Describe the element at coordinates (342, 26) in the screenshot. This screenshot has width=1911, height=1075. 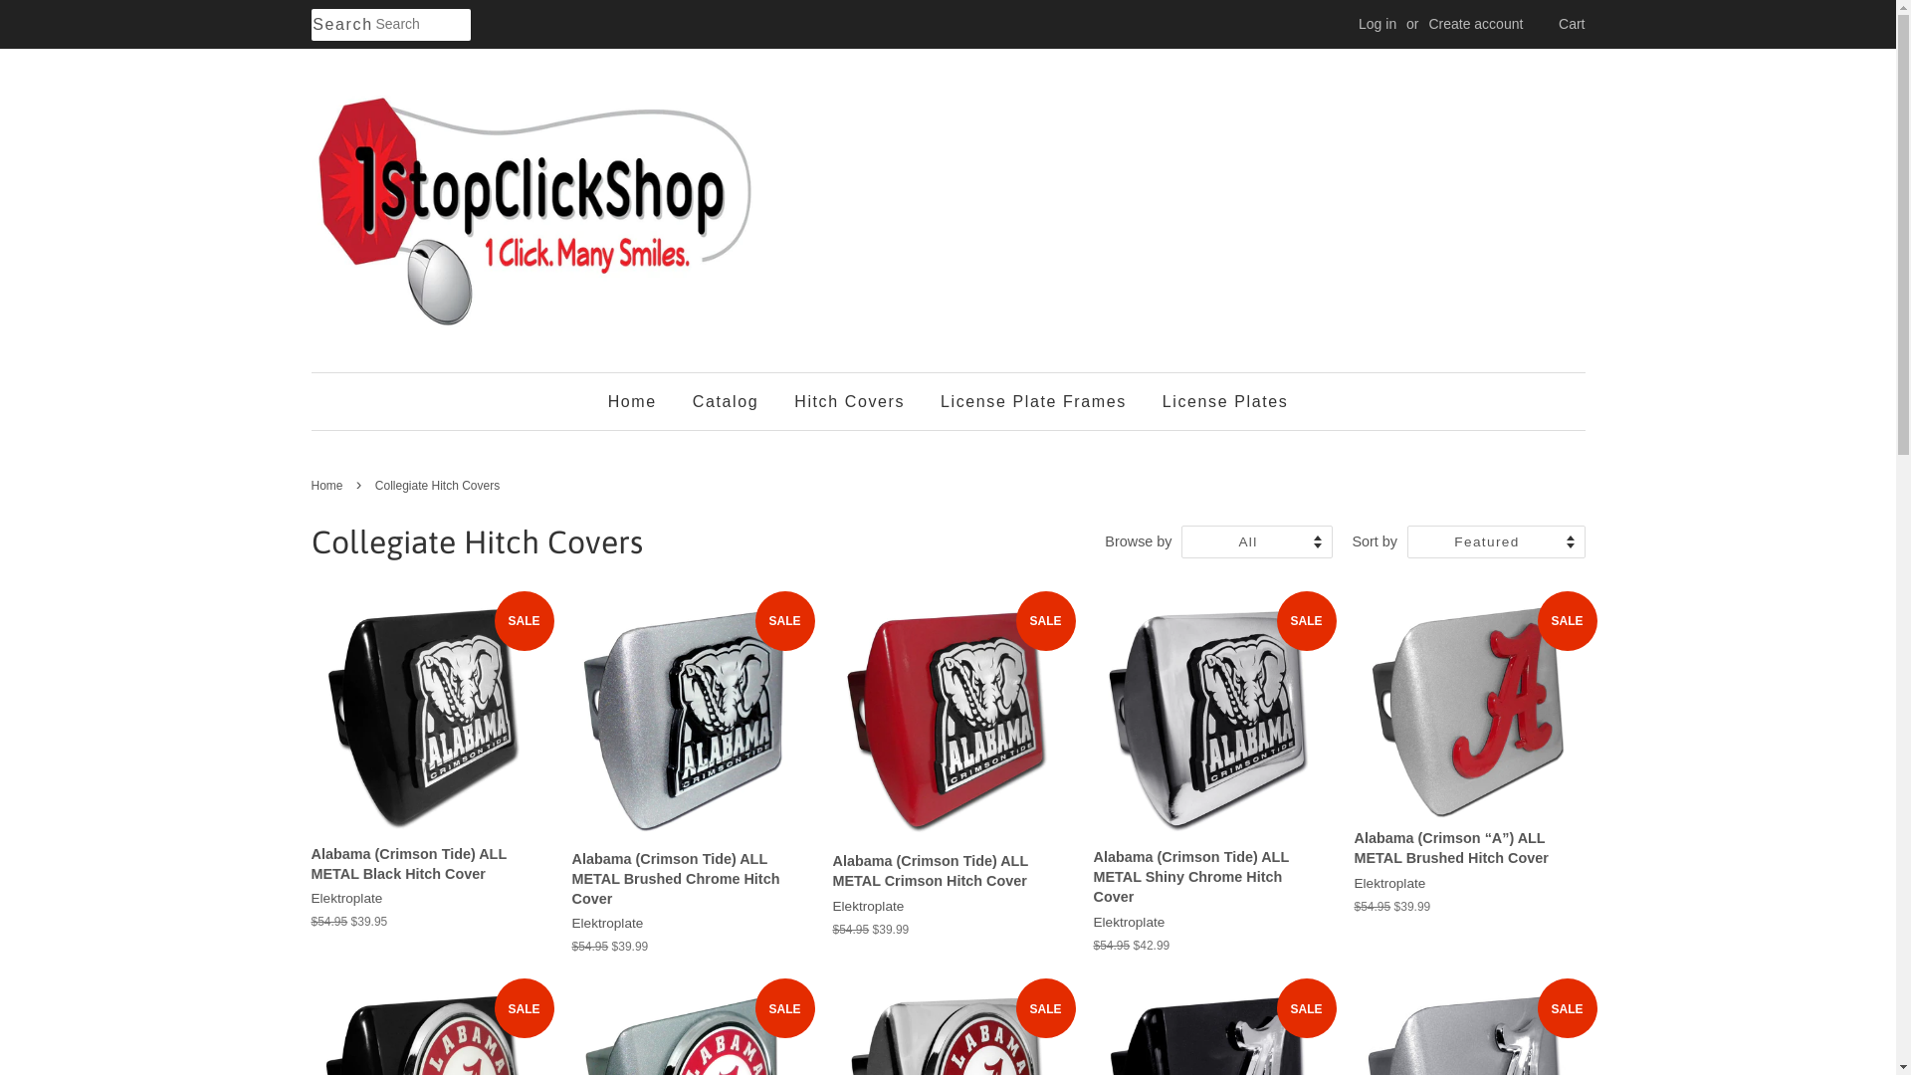
I see `Search` at that location.